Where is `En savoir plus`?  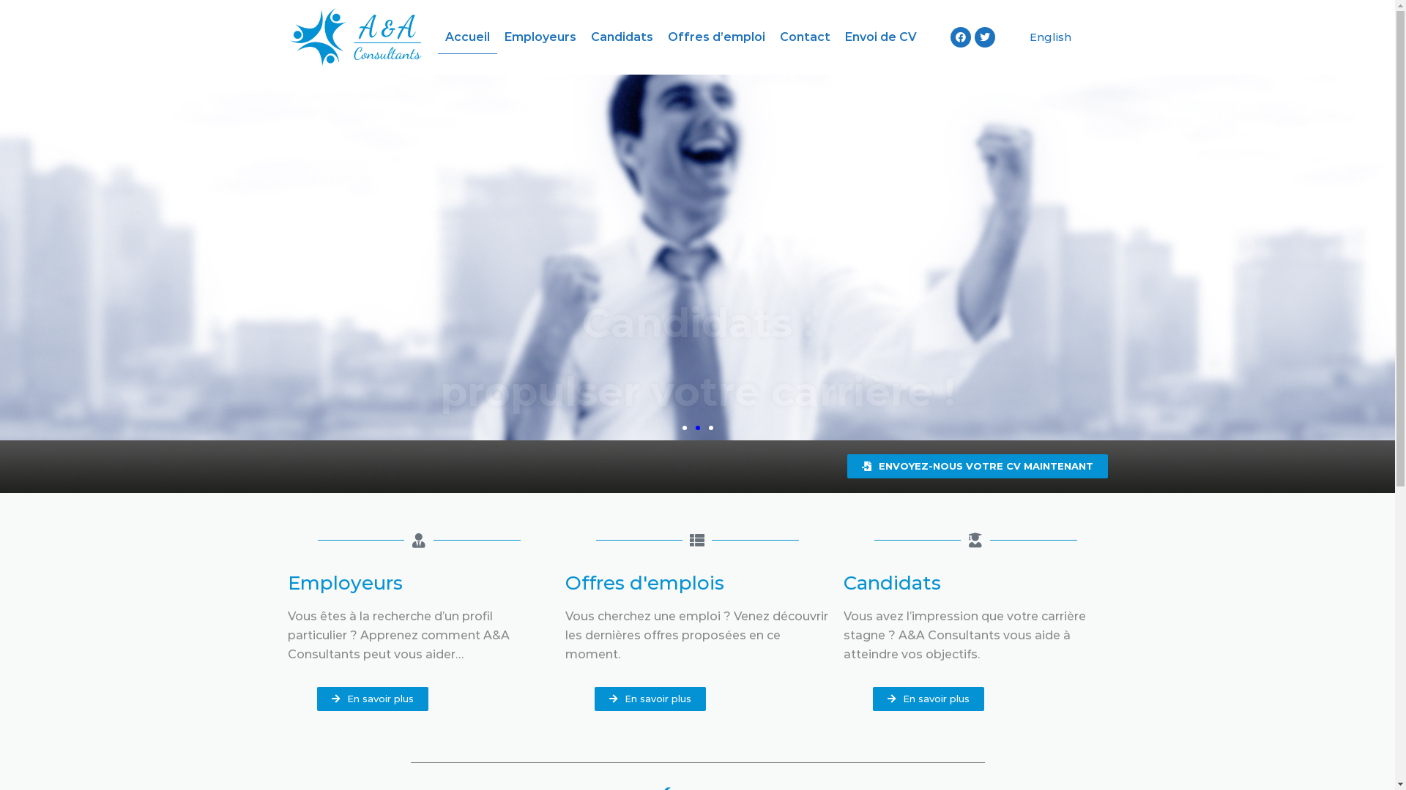
En savoir plus is located at coordinates (650, 699).